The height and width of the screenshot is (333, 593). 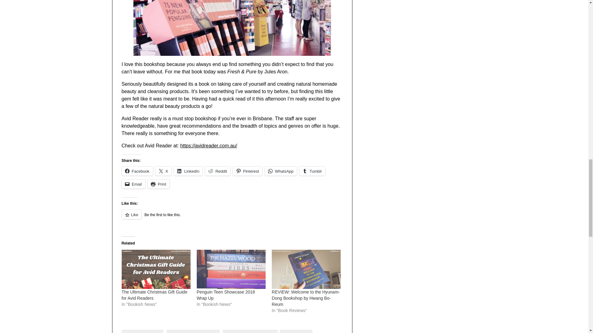 I want to click on Click to share on LinkedIn, so click(x=188, y=171).